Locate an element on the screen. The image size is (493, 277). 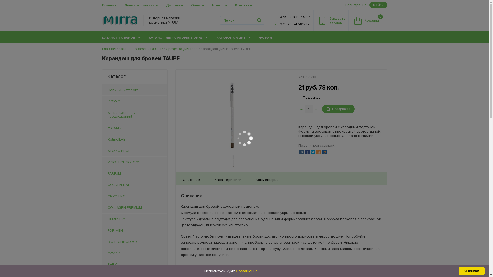
ATOPIC PROF is located at coordinates (135, 151).